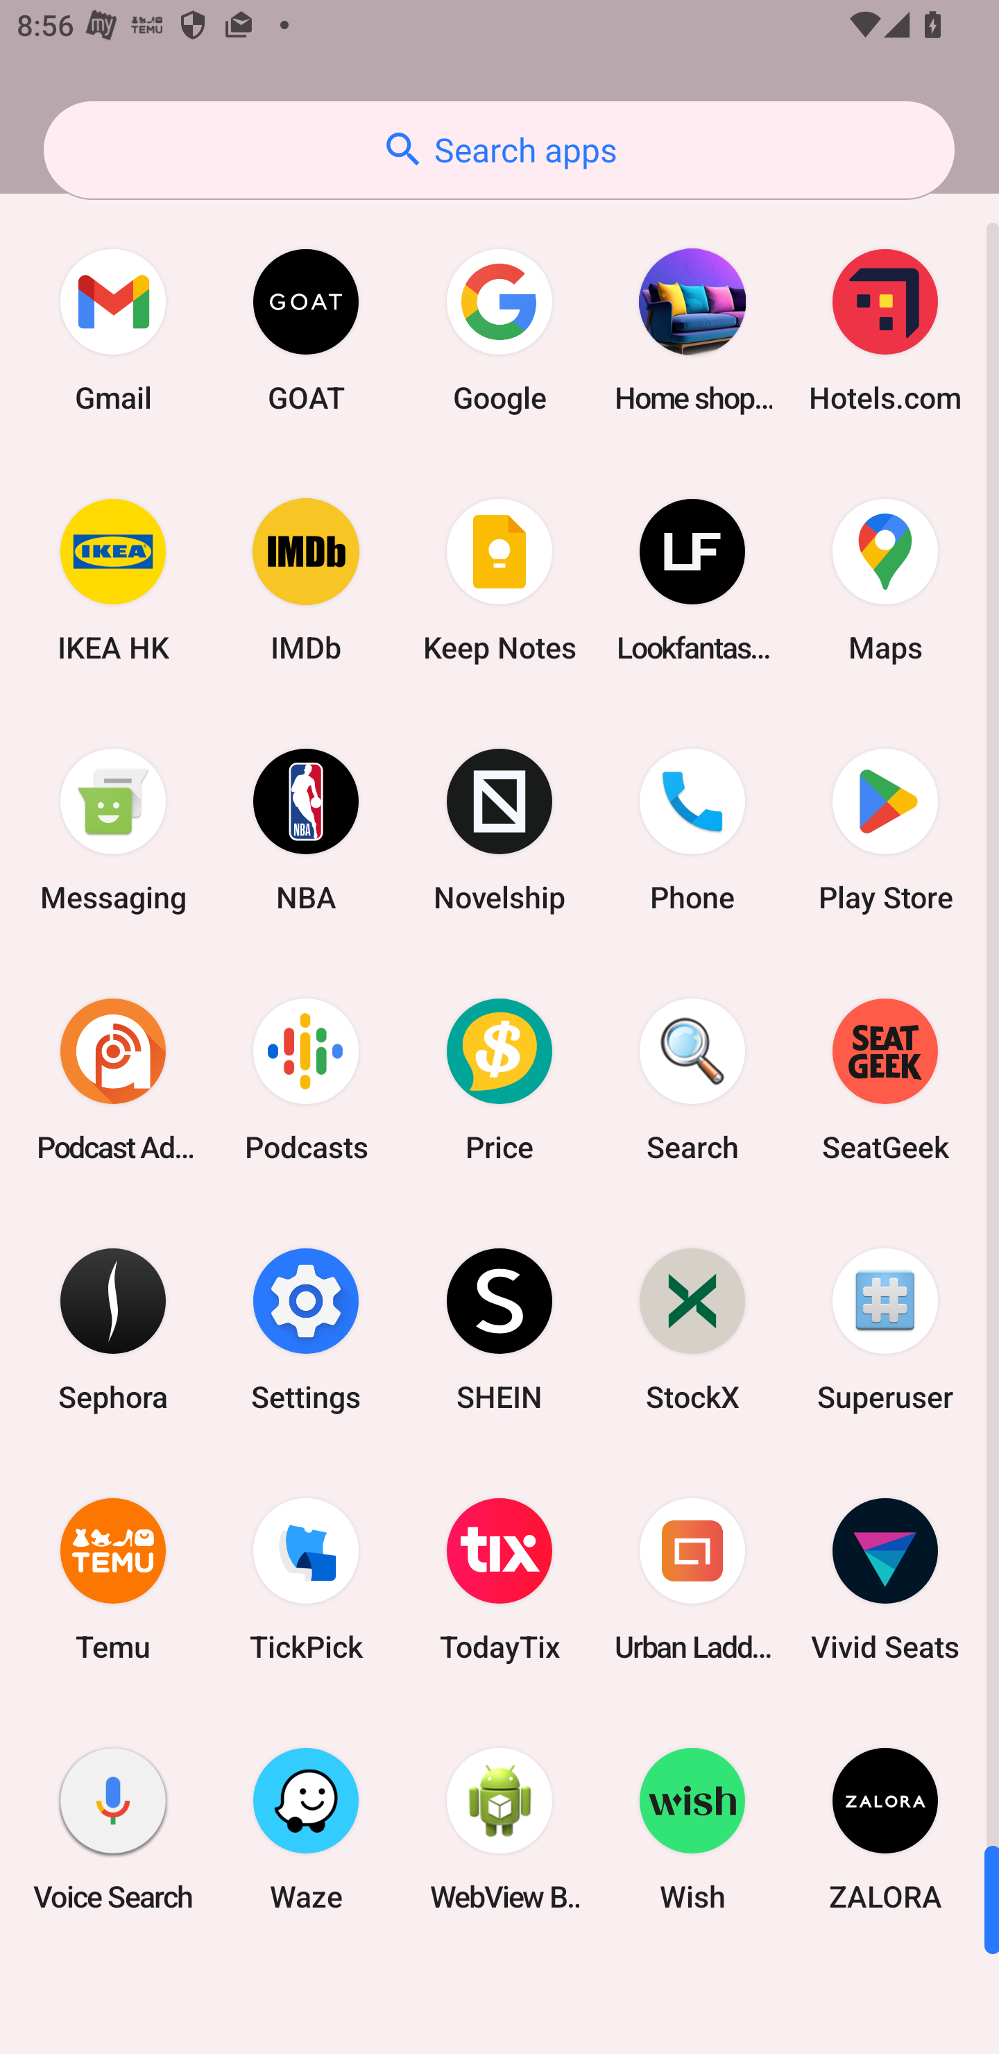 Image resolution: width=999 pixels, height=2054 pixels. What do you see at coordinates (113, 330) in the screenshot?
I see `Gmail` at bounding box center [113, 330].